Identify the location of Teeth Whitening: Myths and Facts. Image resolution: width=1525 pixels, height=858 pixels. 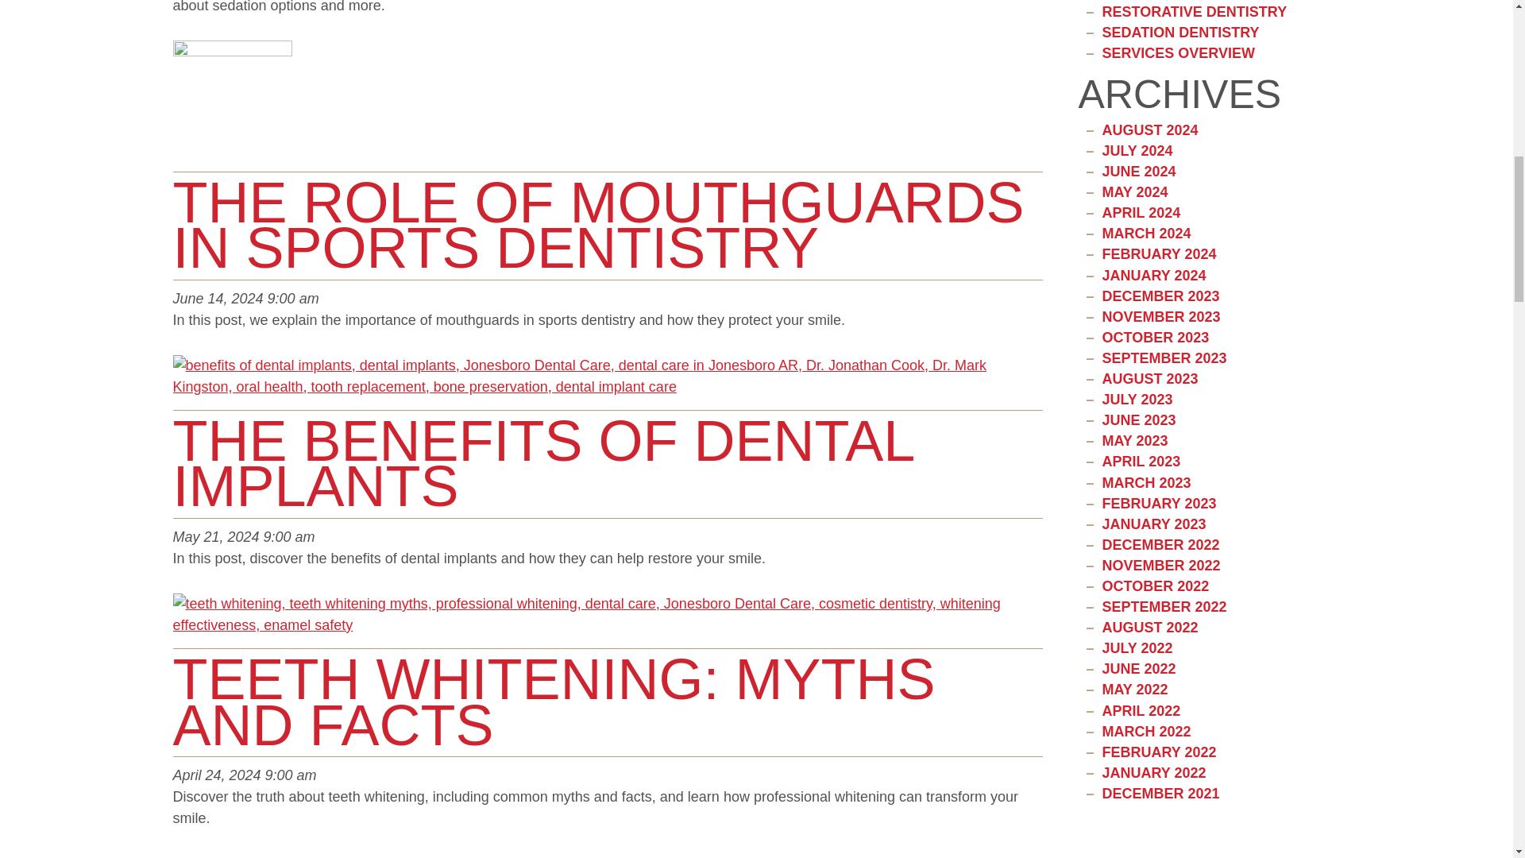
(608, 620).